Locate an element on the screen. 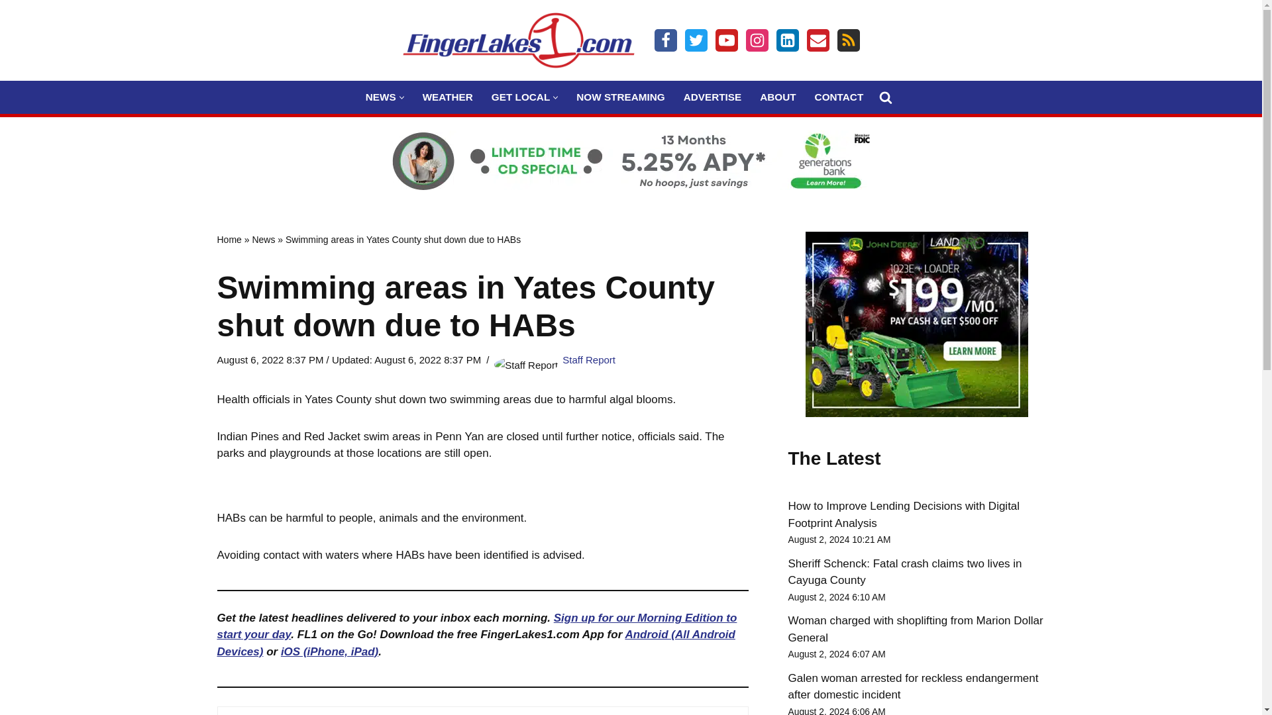 This screenshot has height=715, width=1272. NOW STREAMING is located at coordinates (620, 97).